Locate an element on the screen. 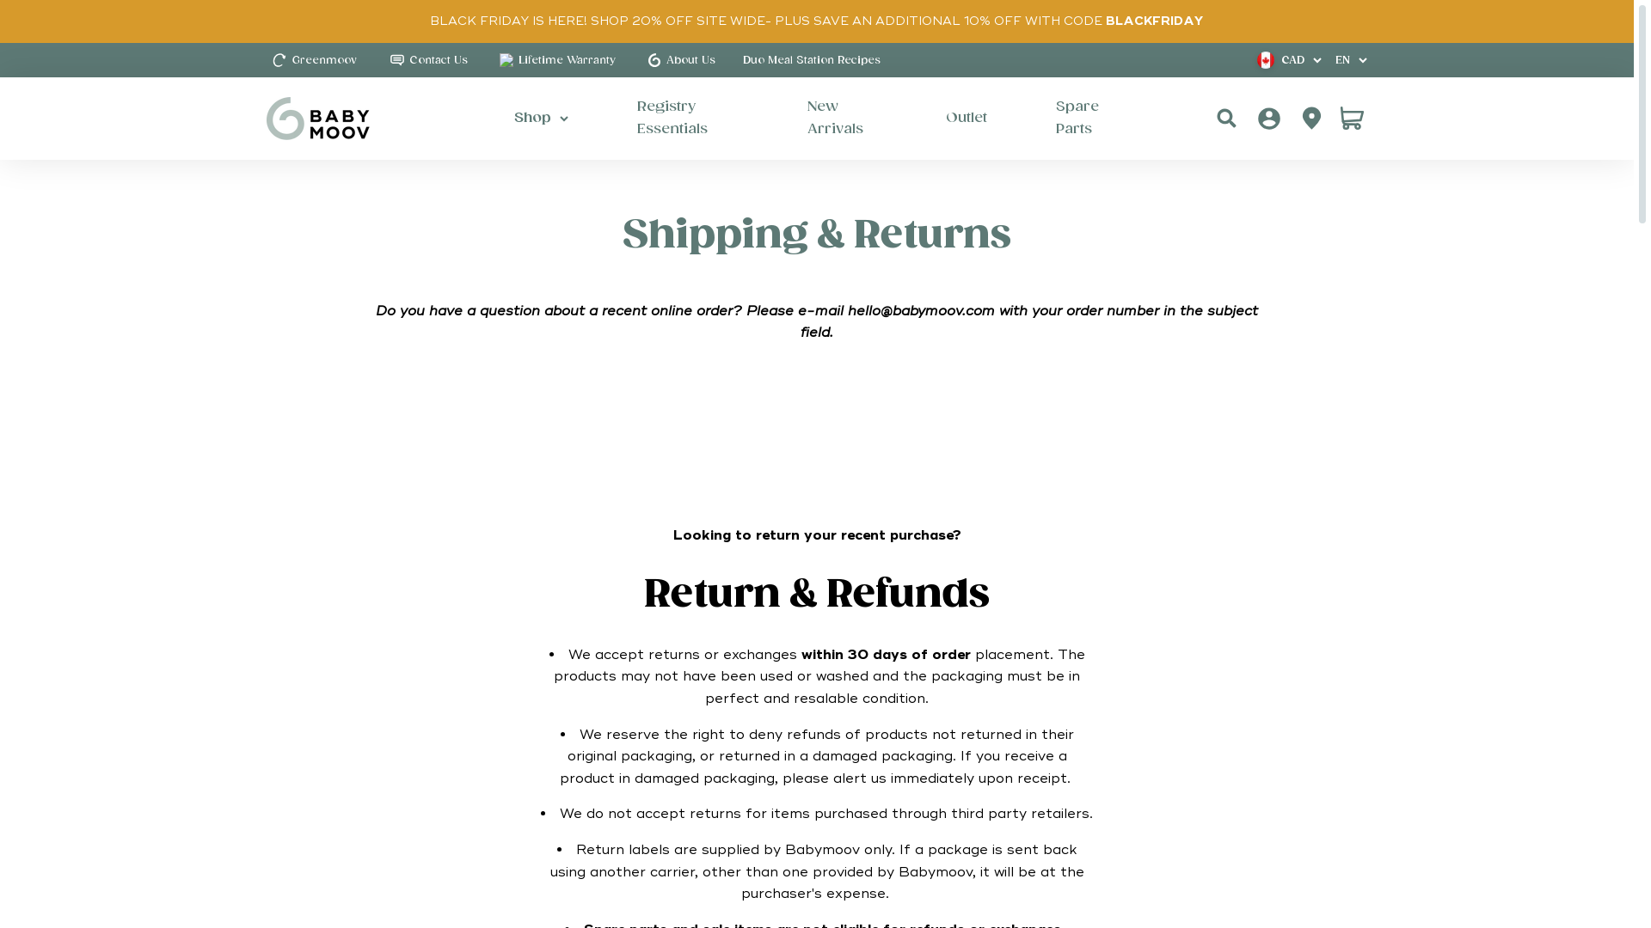 This screenshot has height=928, width=1651. Duo Meal Station Recipes is located at coordinates (812, 60).